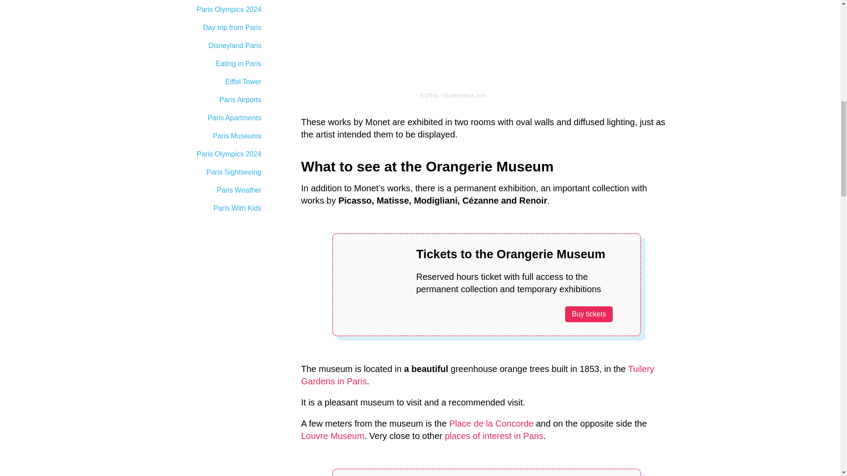 This screenshot has height=476, width=847. Describe the element at coordinates (208, 208) in the screenshot. I see `Paris With Kids` at that location.